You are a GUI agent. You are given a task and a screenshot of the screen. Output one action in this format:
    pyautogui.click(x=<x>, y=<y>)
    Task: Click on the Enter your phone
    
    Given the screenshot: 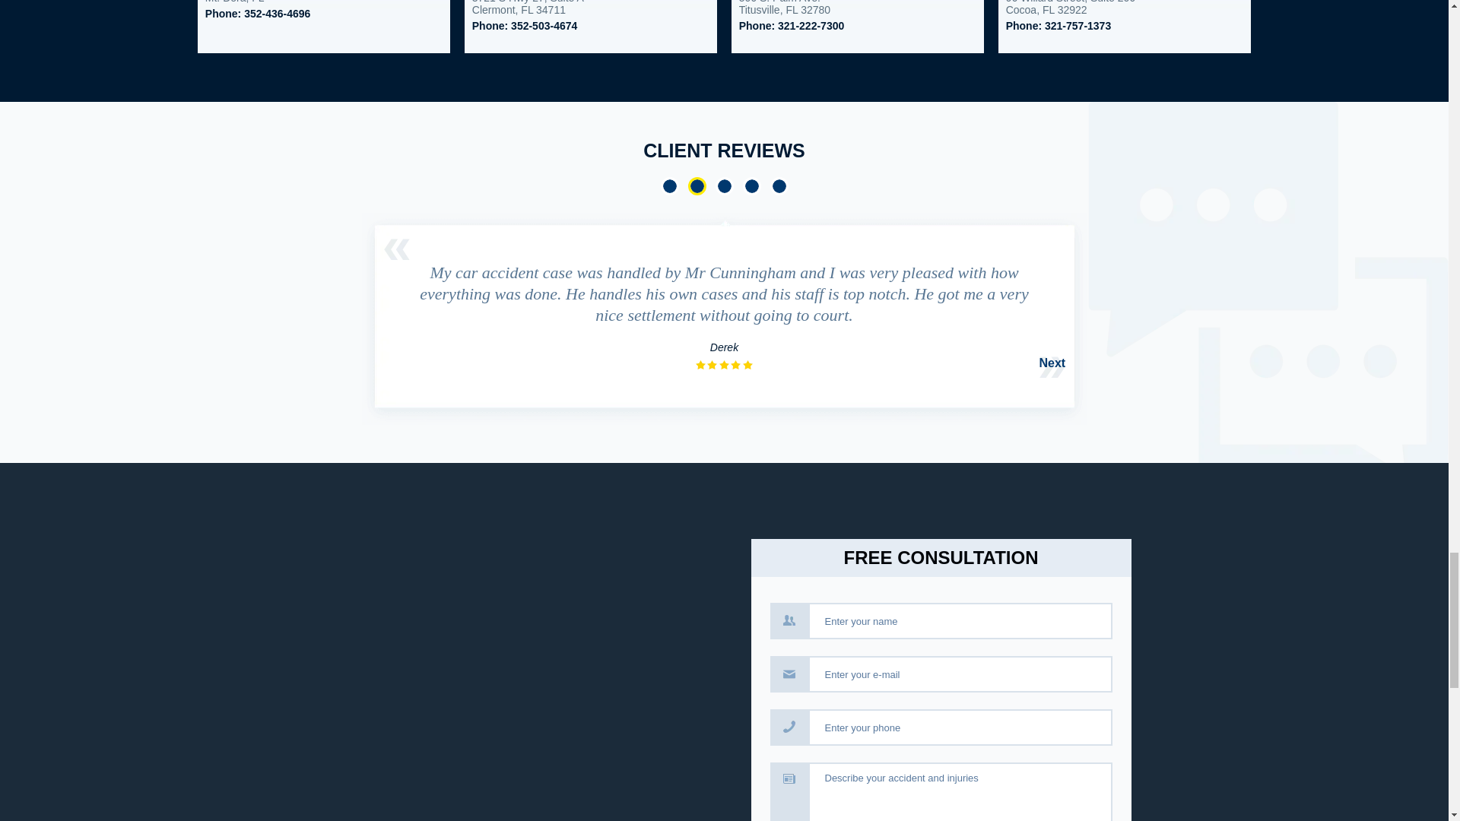 What is the action you would take?
    pyautogui.click(x=959, y=727)
    